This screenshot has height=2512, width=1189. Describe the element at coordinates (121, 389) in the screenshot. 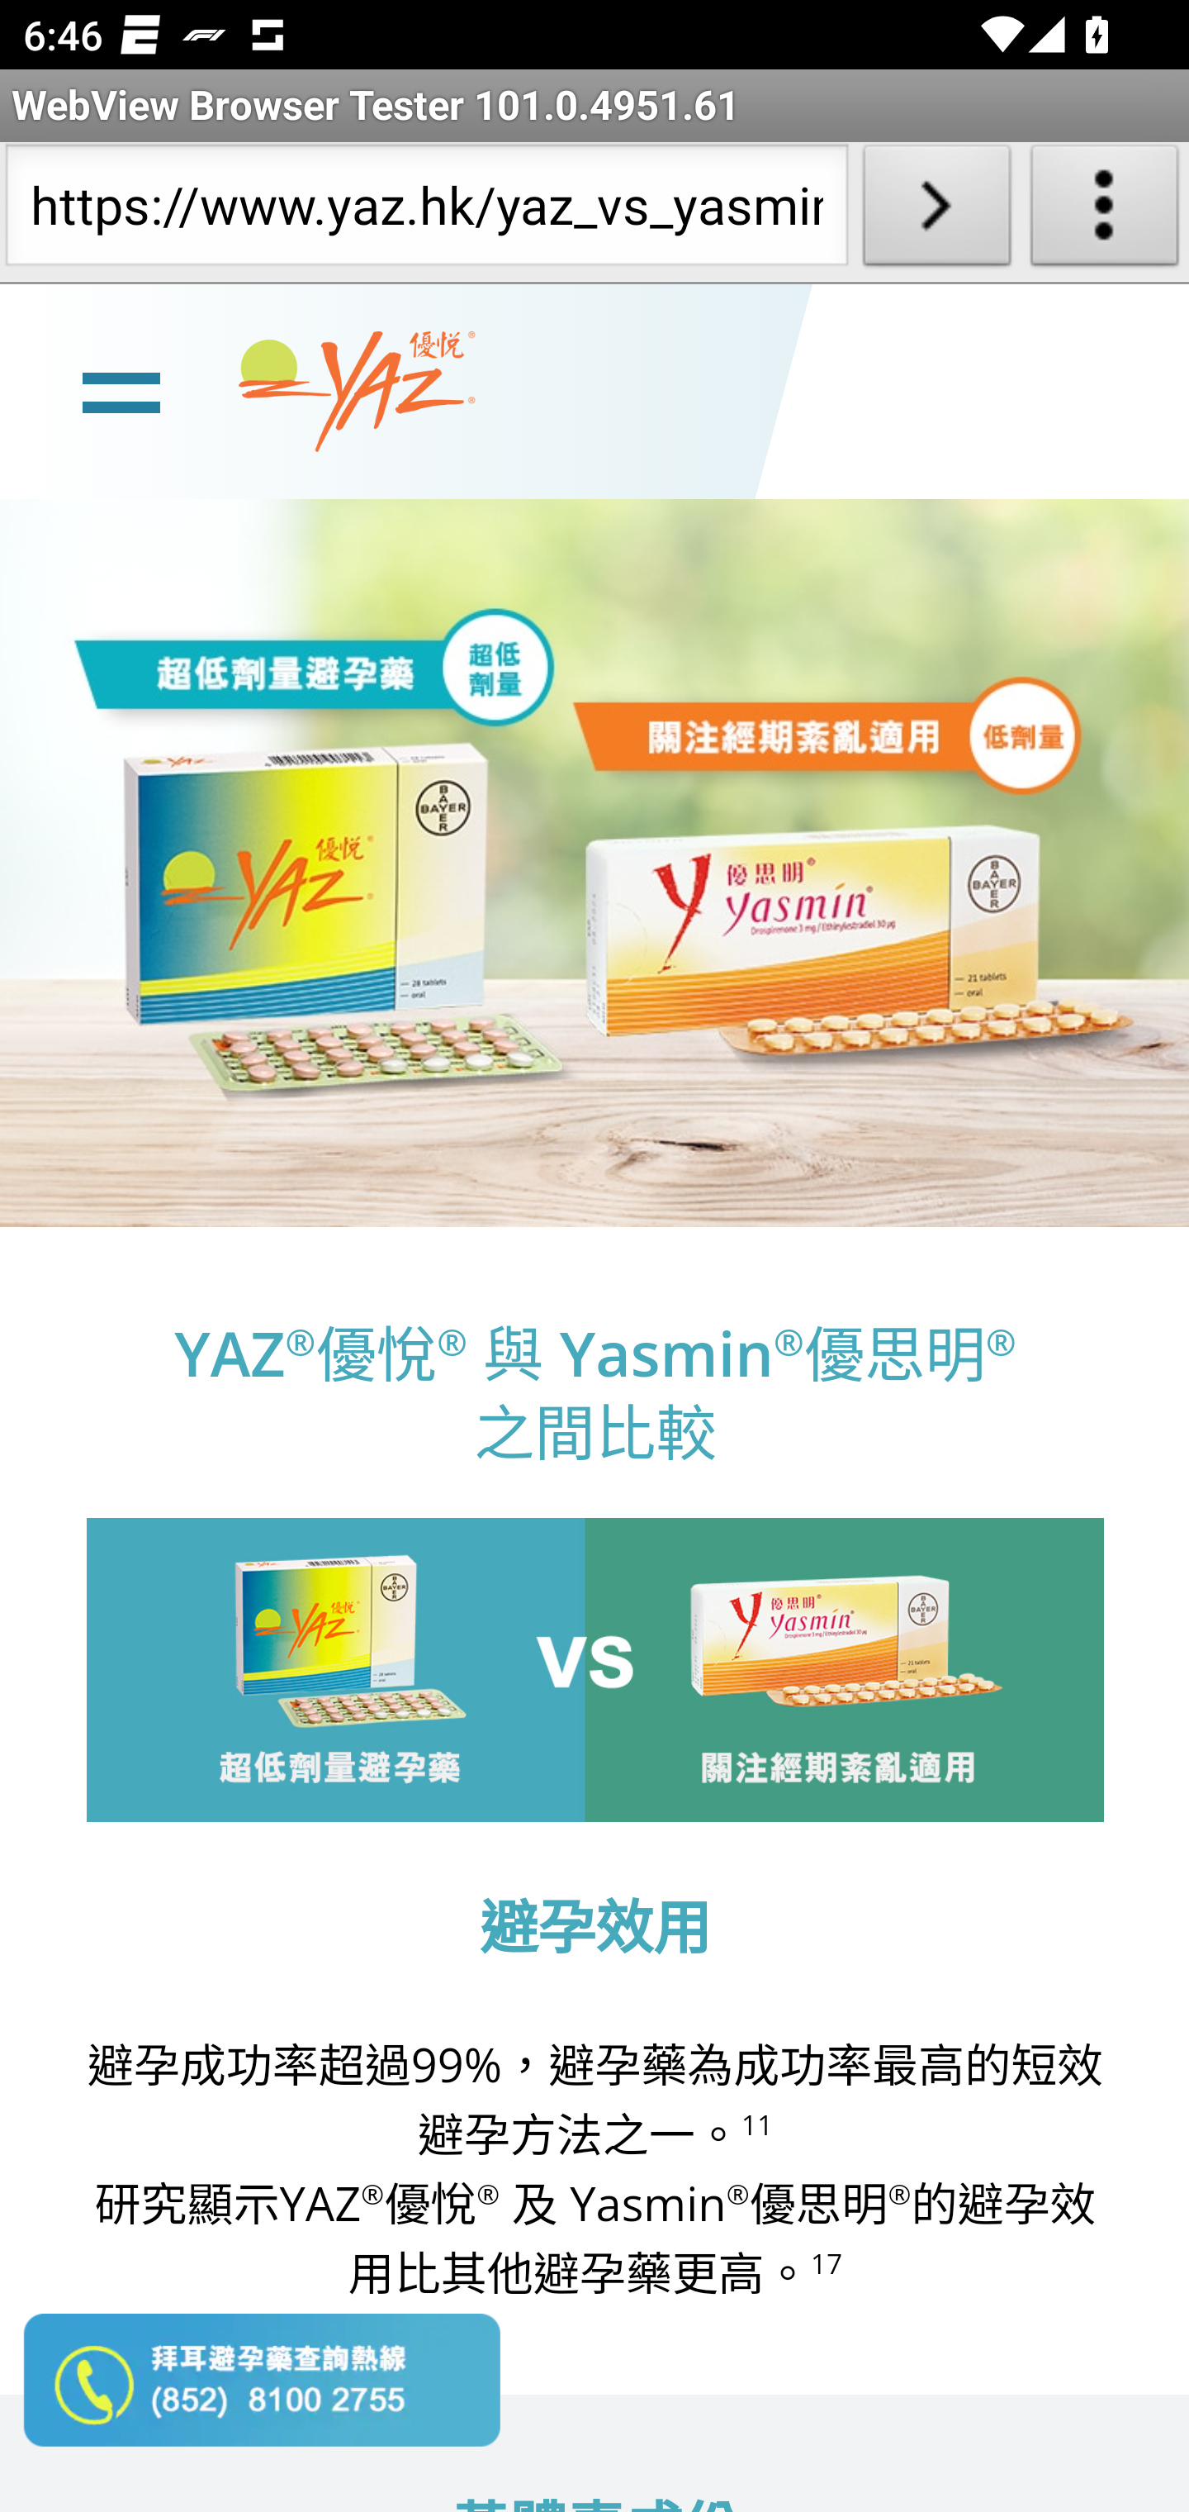

I see `line Toggle burger menu` at that location.